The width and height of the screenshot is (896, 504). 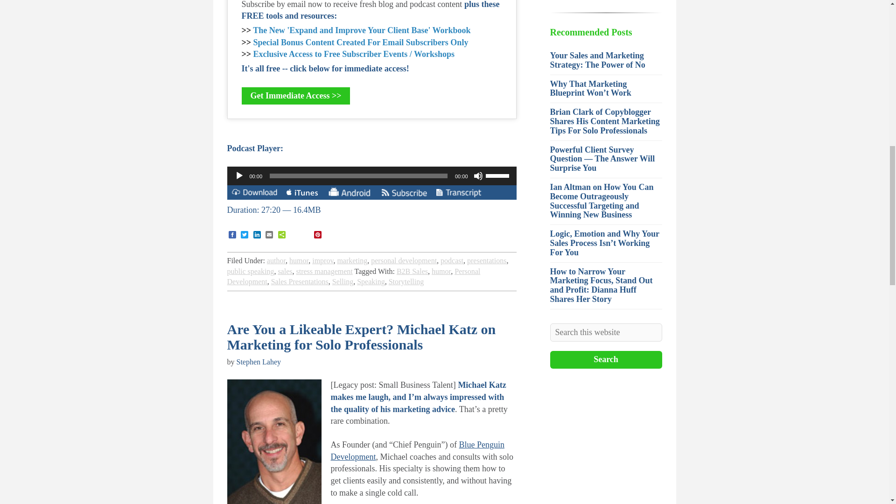 I want to click on stress management, so click(x=324, y=271).